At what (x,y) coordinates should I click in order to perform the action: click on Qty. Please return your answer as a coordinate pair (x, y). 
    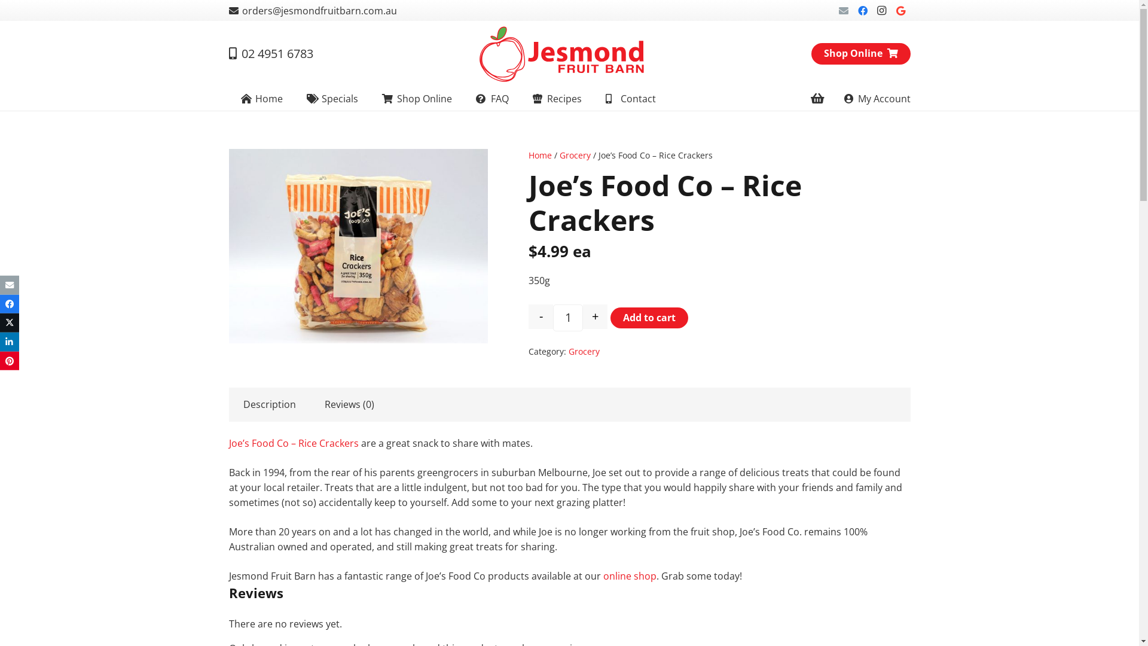
    Looking at the image, I should click on (568, 318).